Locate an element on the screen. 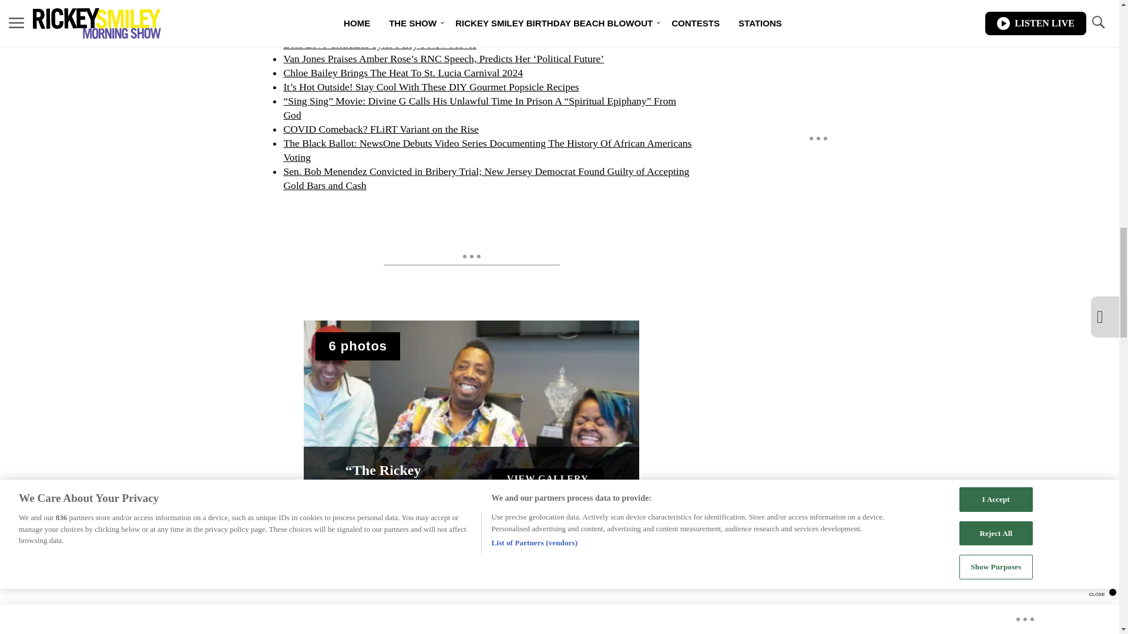 This screenshot has height=634, width=1128. Chloe Bailey Brings The Heat To St. Lucia Carnival 2024 is located at coordinates (403, 73).